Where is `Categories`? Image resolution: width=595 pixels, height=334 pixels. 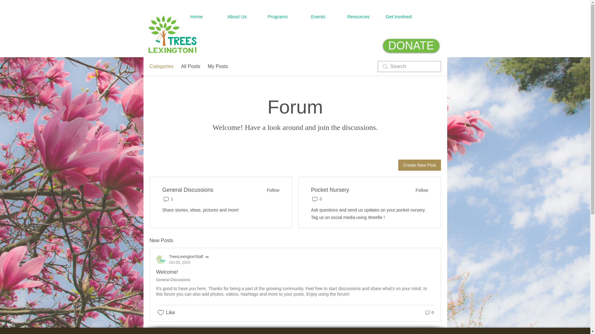 Categories is located at coordinates (161, 66).